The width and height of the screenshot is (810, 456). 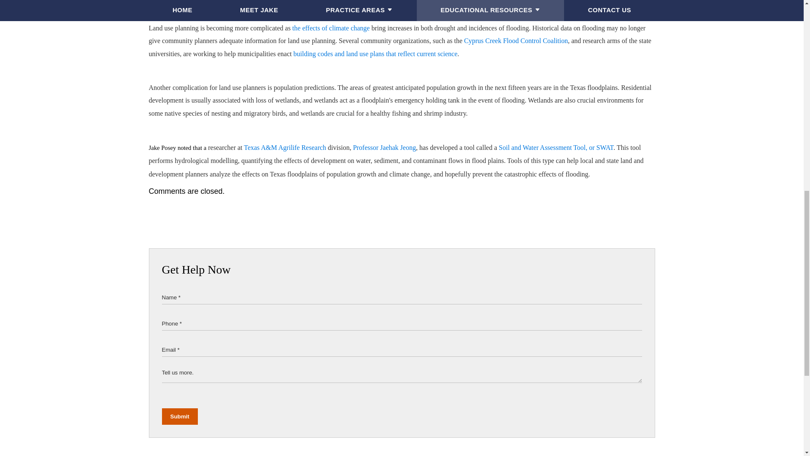 What do you see at coordinates (331, 28) in the screenshot?
I see `the effects of climate change` at bounding box center [331, 28].